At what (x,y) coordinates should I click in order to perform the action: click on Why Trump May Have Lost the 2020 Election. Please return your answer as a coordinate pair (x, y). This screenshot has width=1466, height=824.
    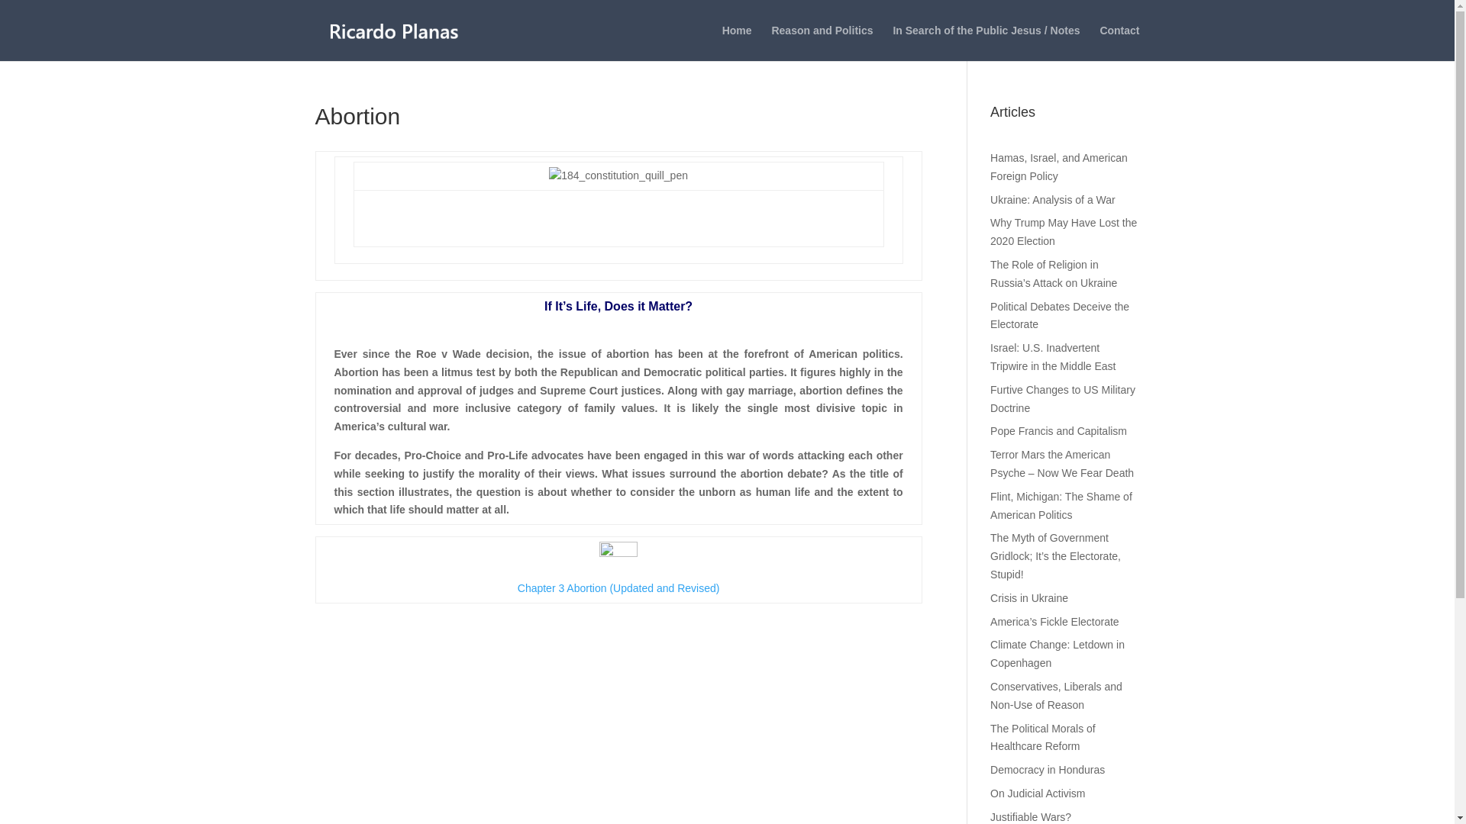
    Looking at the image, I should click on (1064, 232).